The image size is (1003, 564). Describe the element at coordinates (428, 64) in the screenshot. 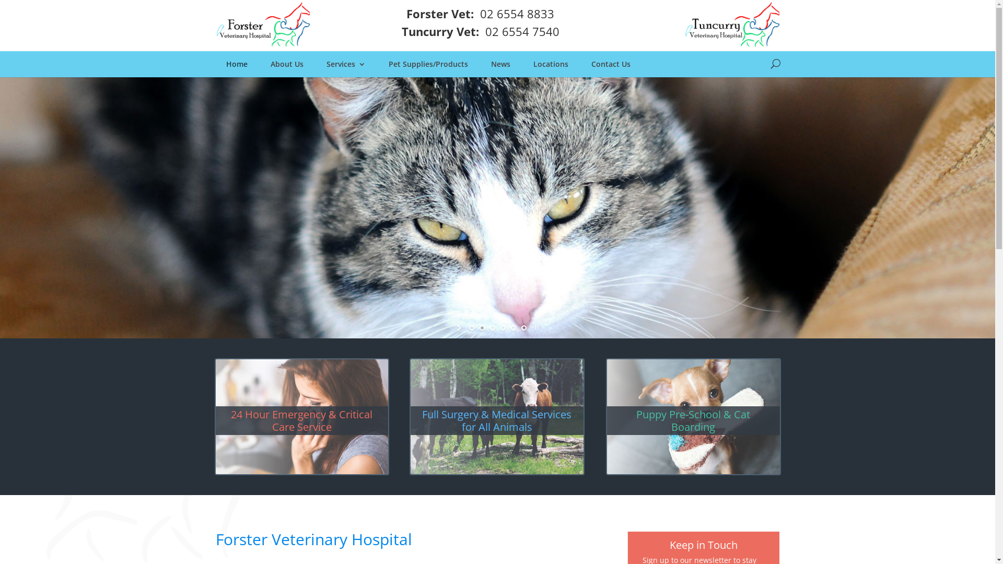

I see `Pet Supplies/Products` at that location.